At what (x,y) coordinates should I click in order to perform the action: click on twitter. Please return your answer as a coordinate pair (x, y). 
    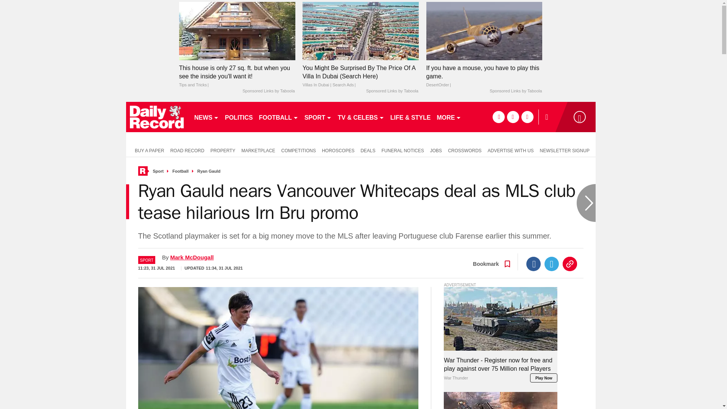
    Looking at the image, I should click on (513, 117).